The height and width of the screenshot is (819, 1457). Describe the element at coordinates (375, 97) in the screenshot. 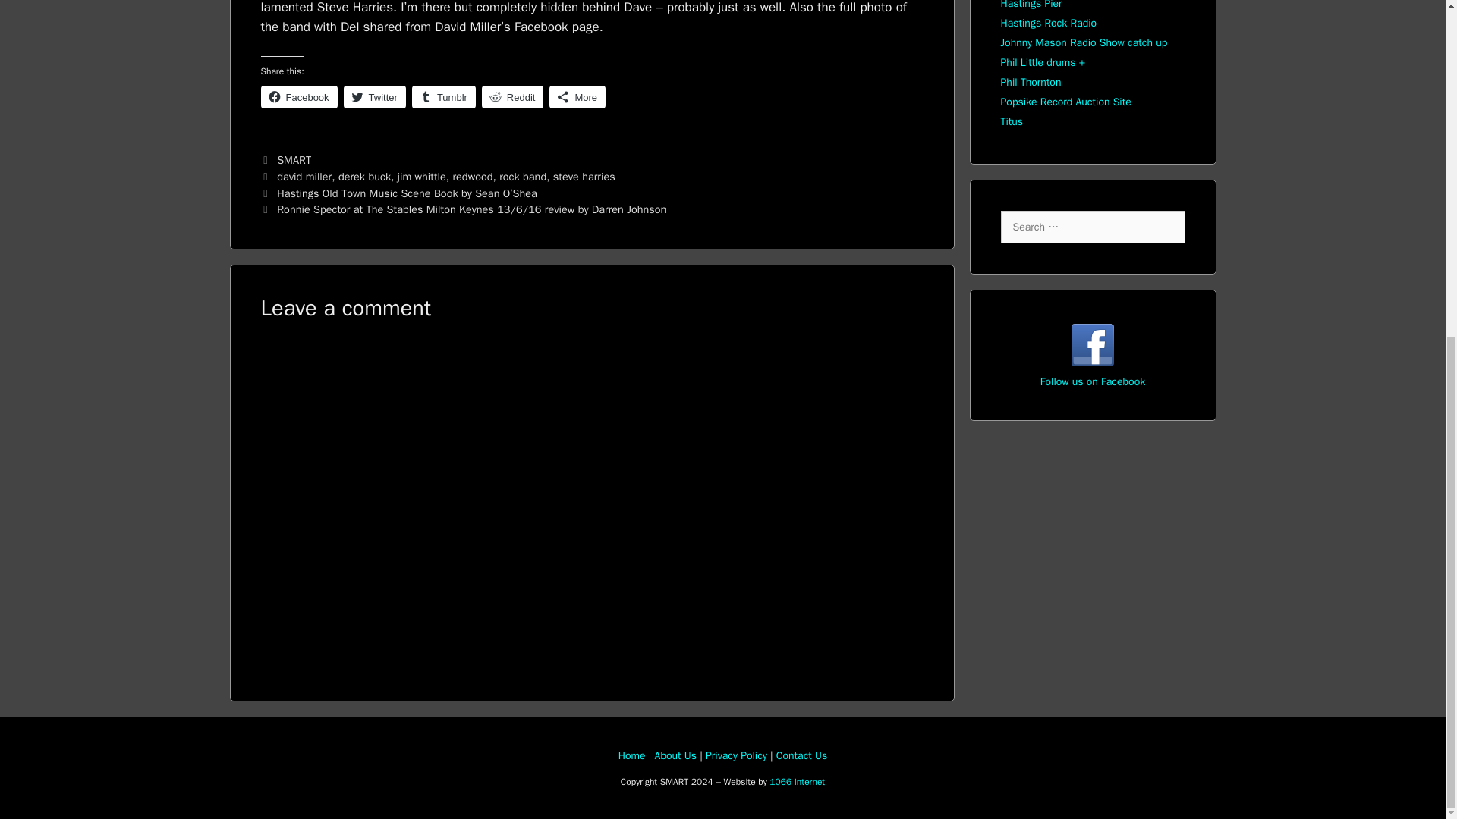

I see `Twitter` at that location.